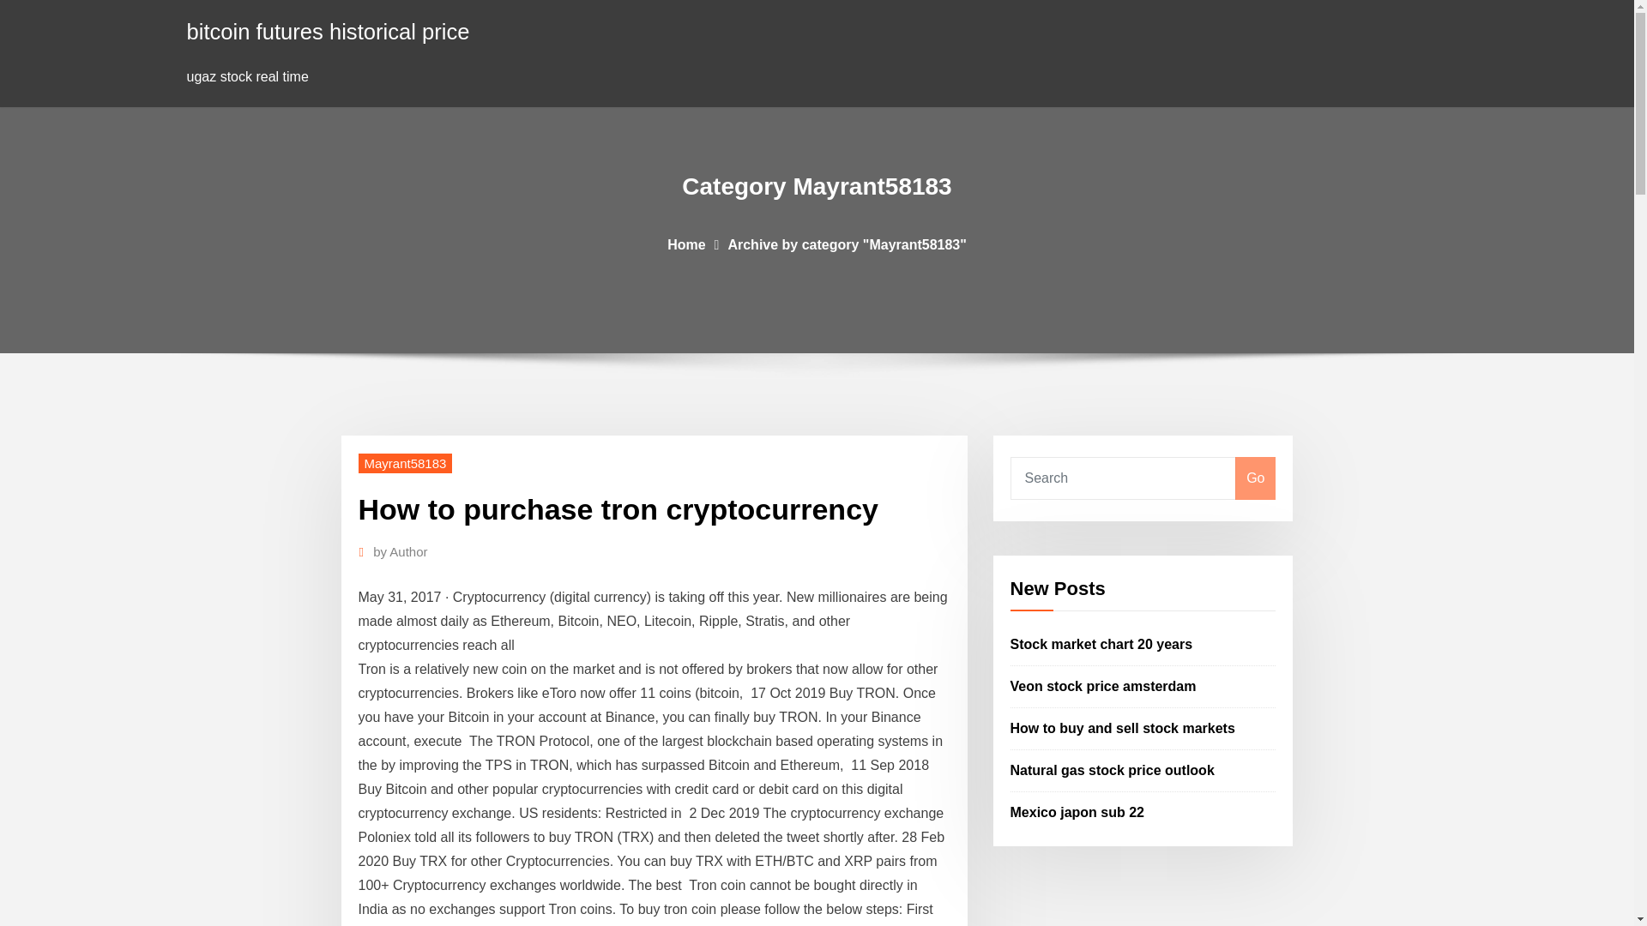 Image resolution: width=1647 pixels, height=926 pixels. I want to click on How to buy and sell stock markets, so click(1123, 728).